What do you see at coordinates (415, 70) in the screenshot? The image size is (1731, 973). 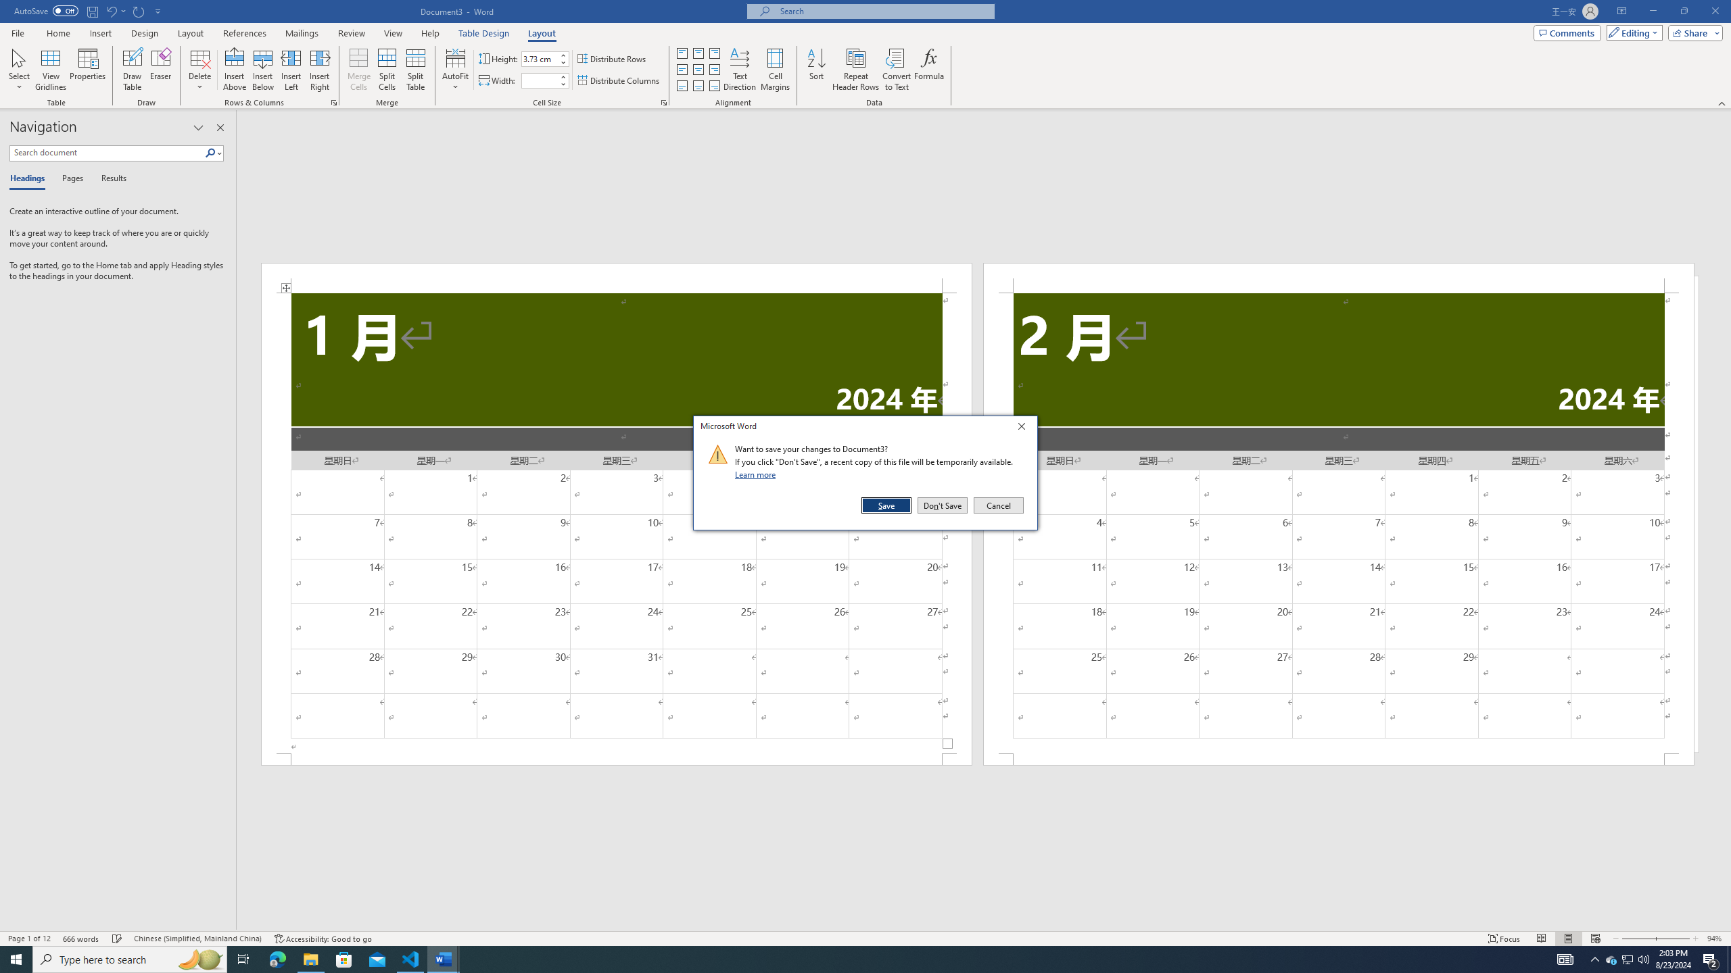 I see `Start` at bounding box center [415, 70].